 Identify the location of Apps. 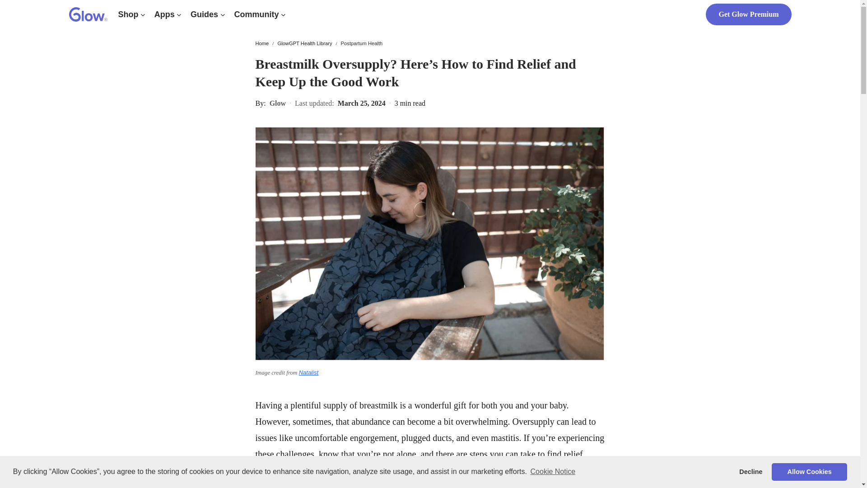
(164, 14).